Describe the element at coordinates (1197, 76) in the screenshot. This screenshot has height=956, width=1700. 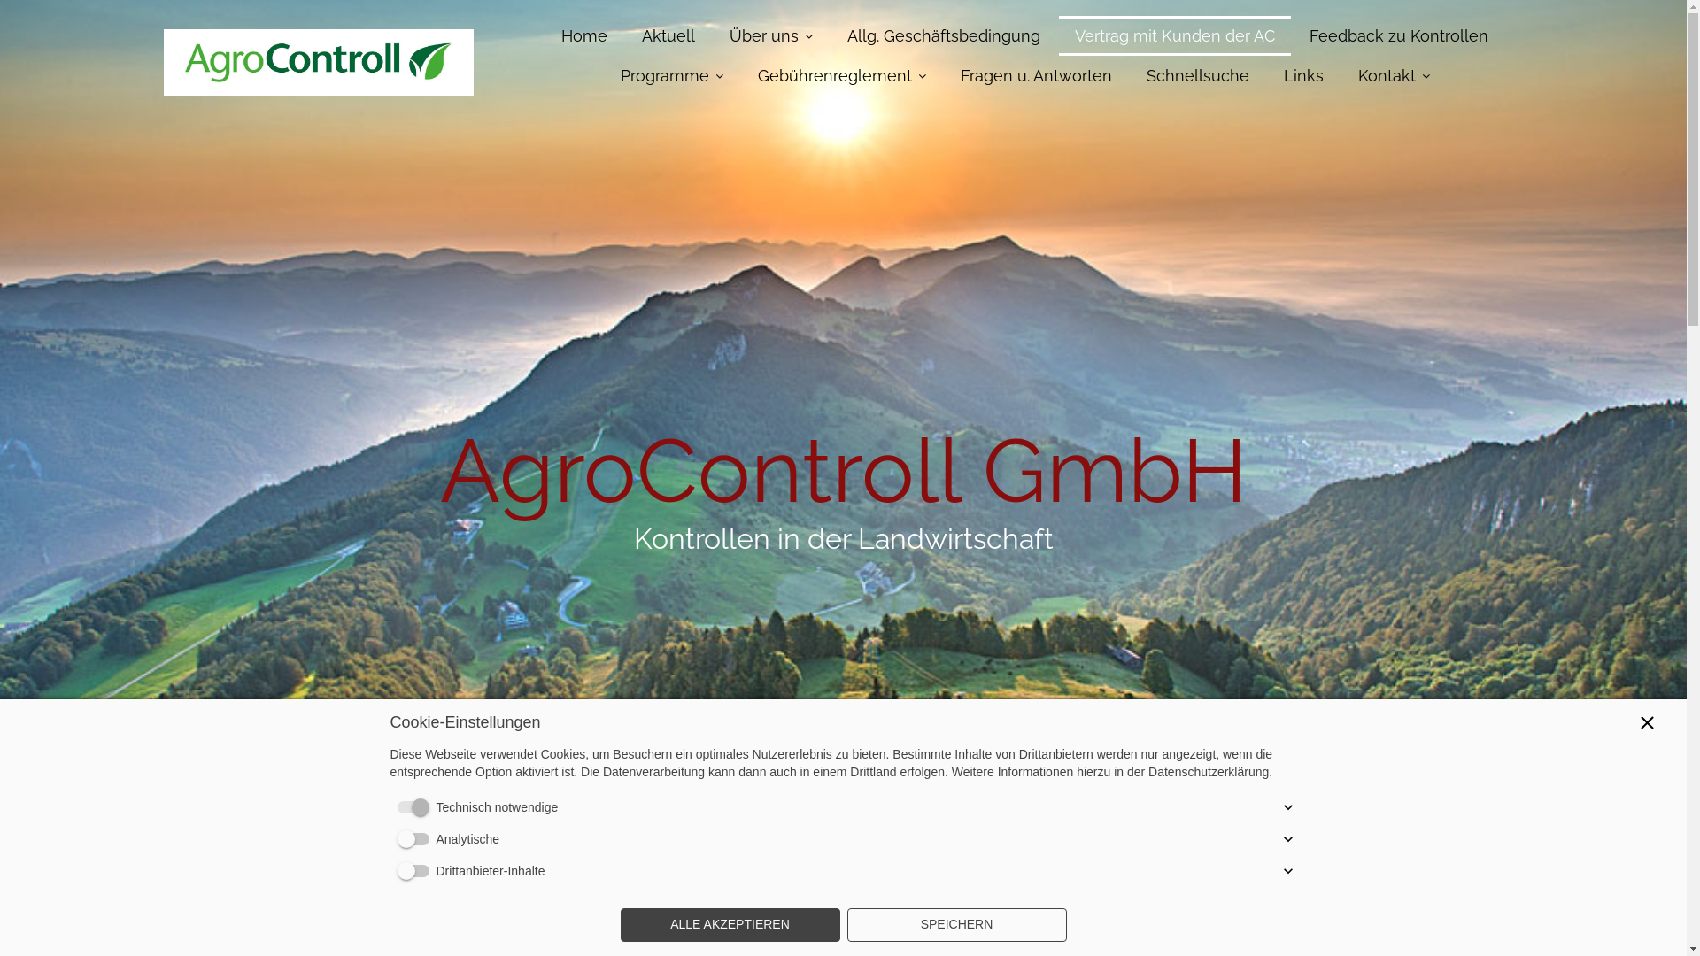
I see `Schnellsuche` at that location.